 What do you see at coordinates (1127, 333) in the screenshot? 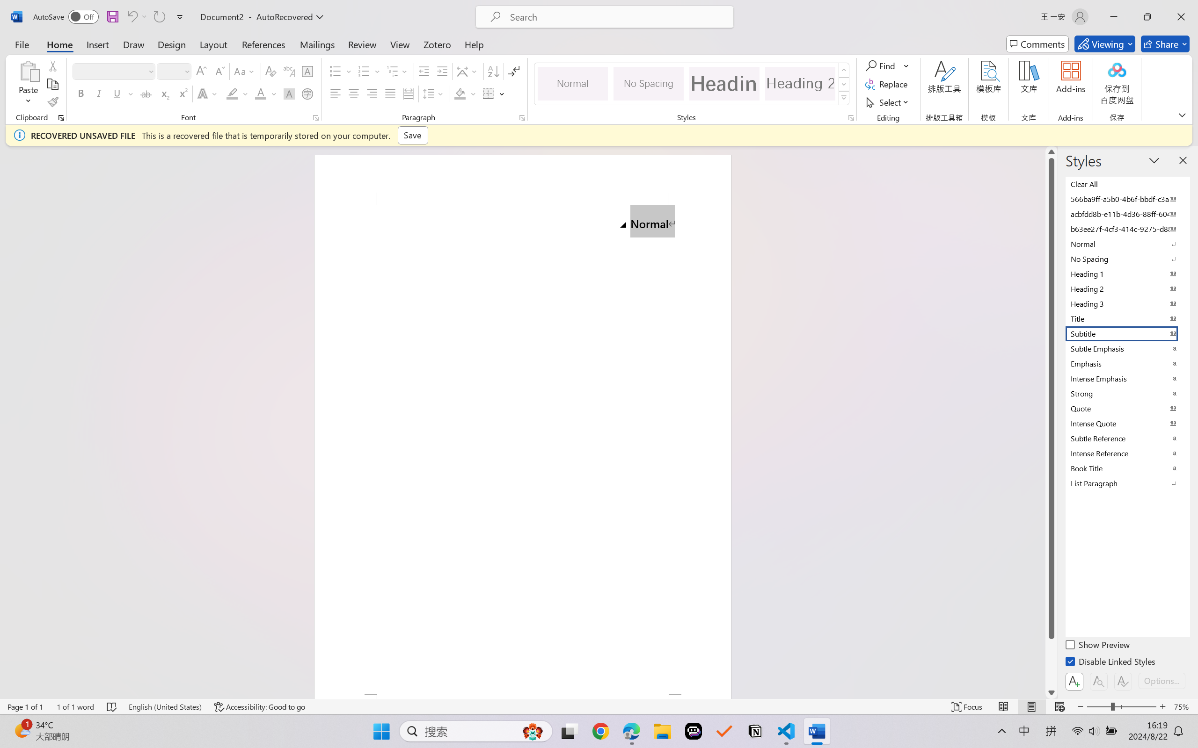
I see `Subtitle` at bounding box center [1127, 333].